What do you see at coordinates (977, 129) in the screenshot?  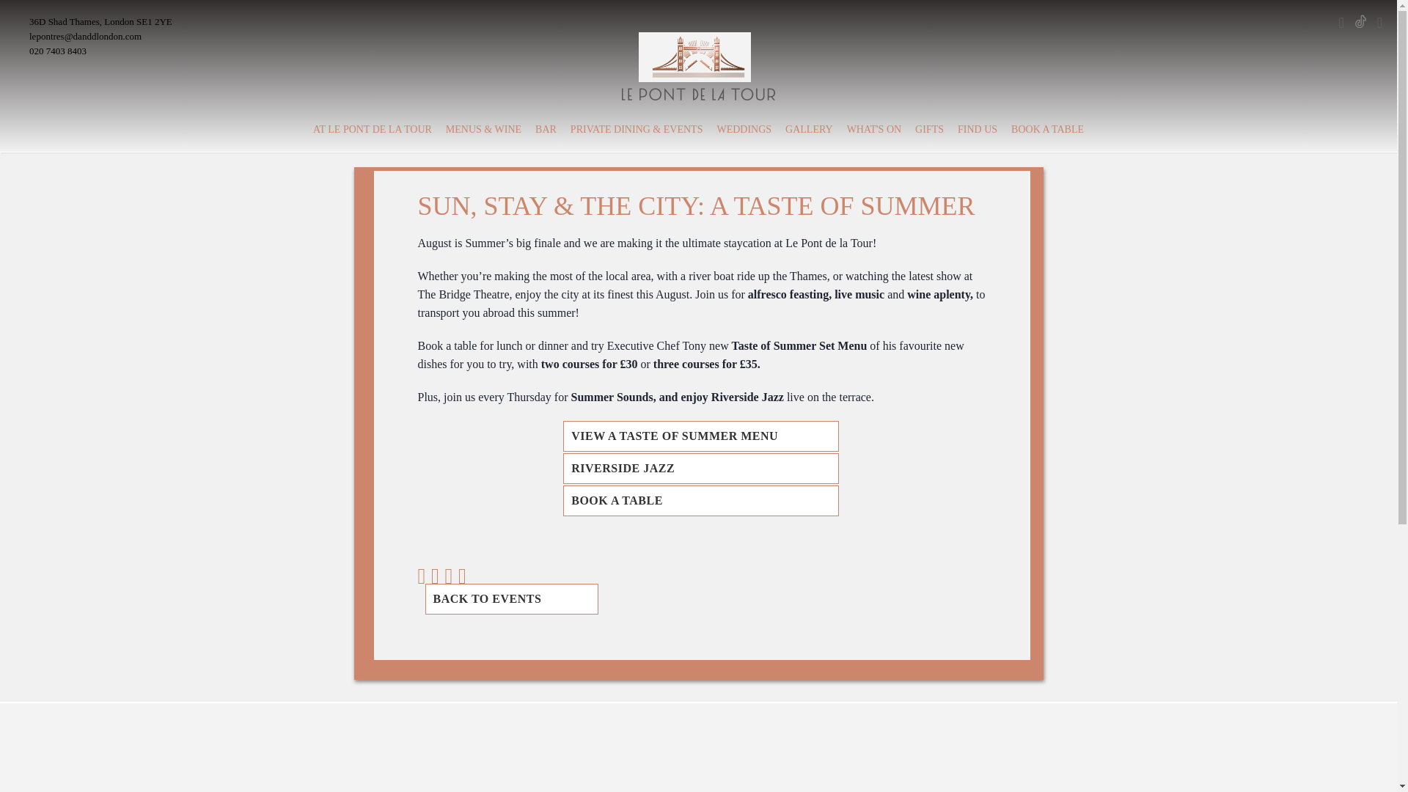 I see `FIND US` at bounding box center [977, 129].